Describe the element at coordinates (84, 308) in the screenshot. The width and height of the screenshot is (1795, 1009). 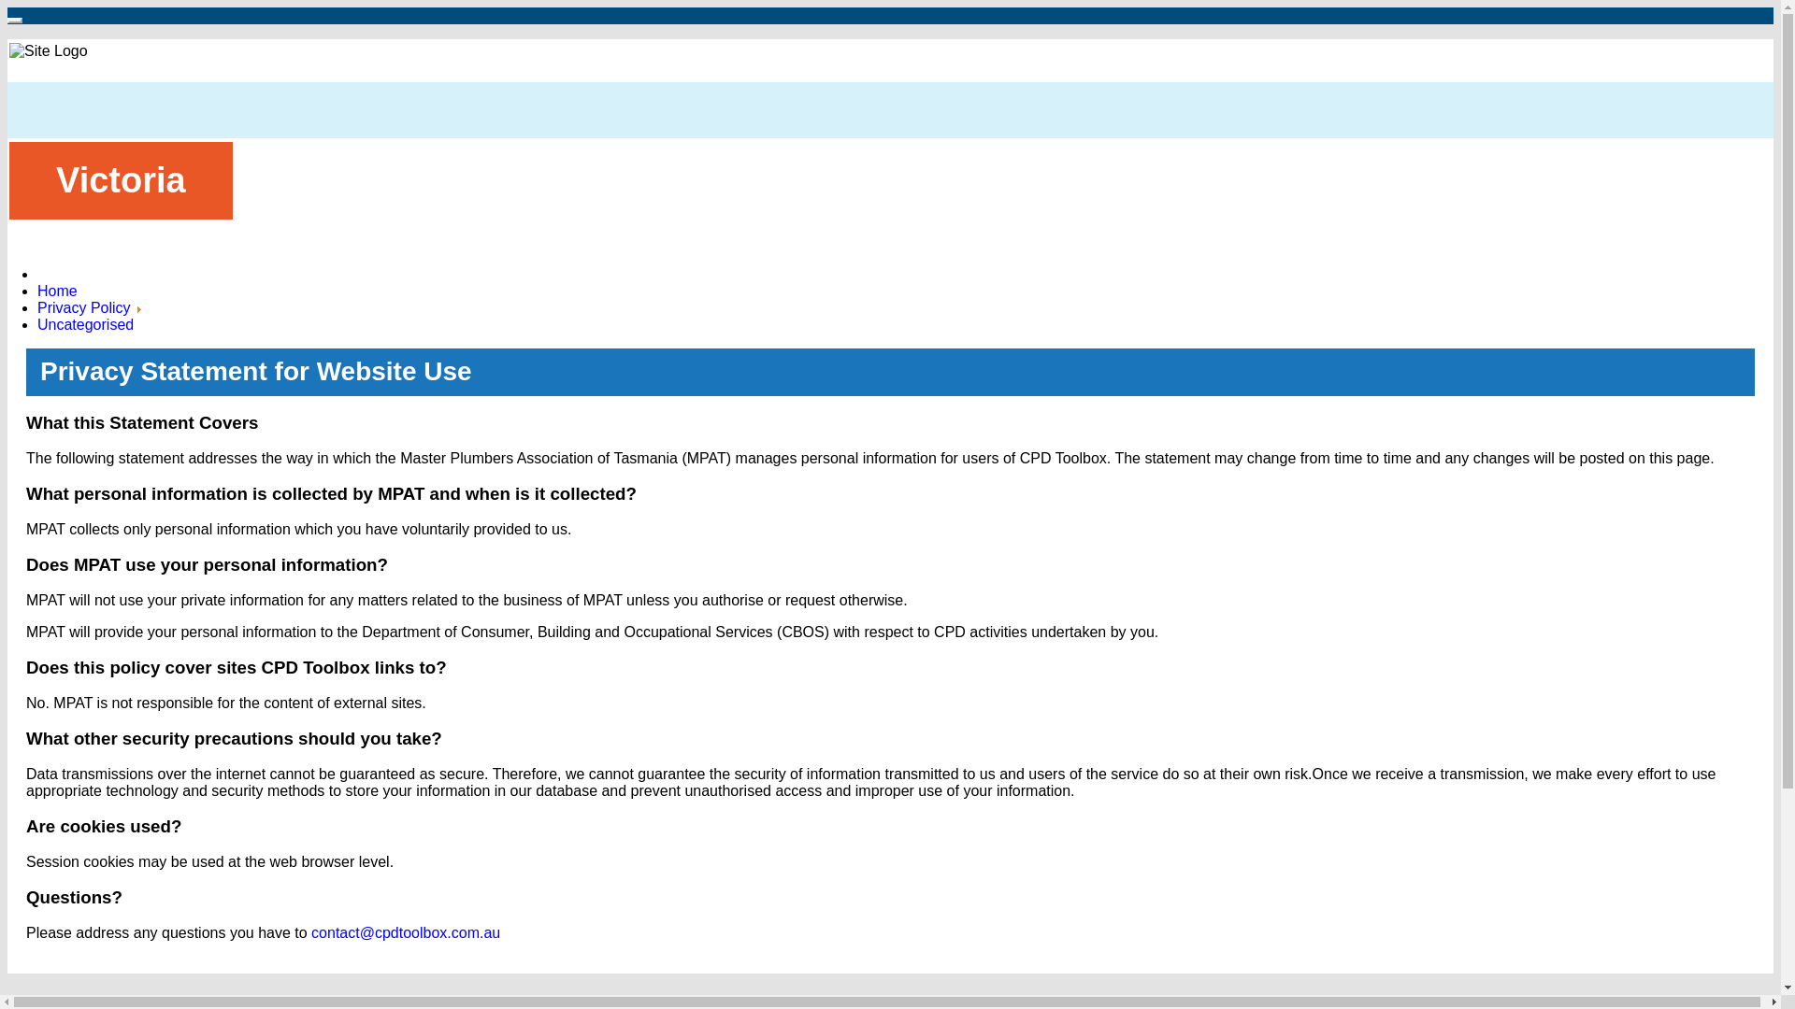
I see `Privacy Policy` at that location.